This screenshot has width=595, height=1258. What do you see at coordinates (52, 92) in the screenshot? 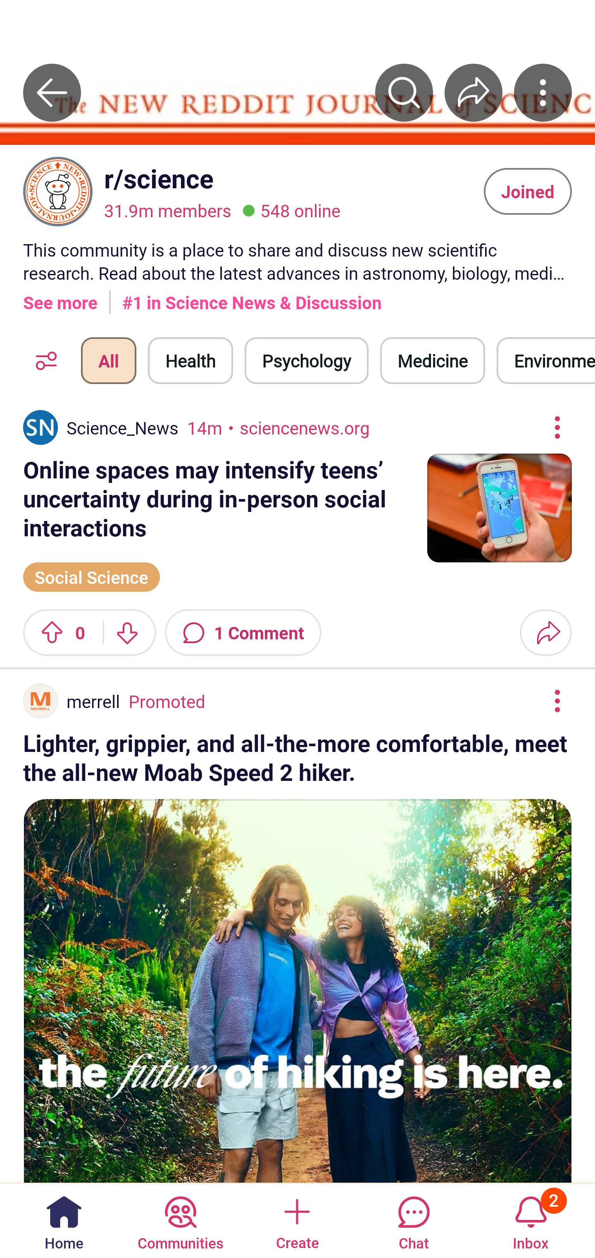
I see `Back` at bounding box center [52, 92].